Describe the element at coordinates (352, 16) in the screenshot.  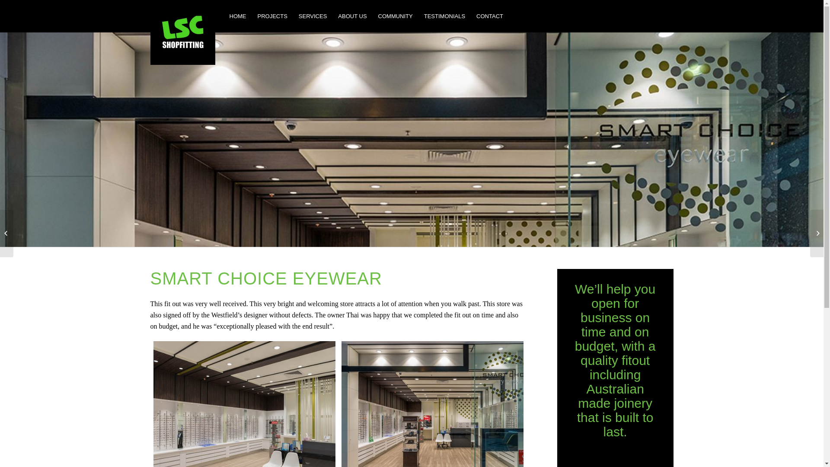
I see `ABOUT US` at that location.